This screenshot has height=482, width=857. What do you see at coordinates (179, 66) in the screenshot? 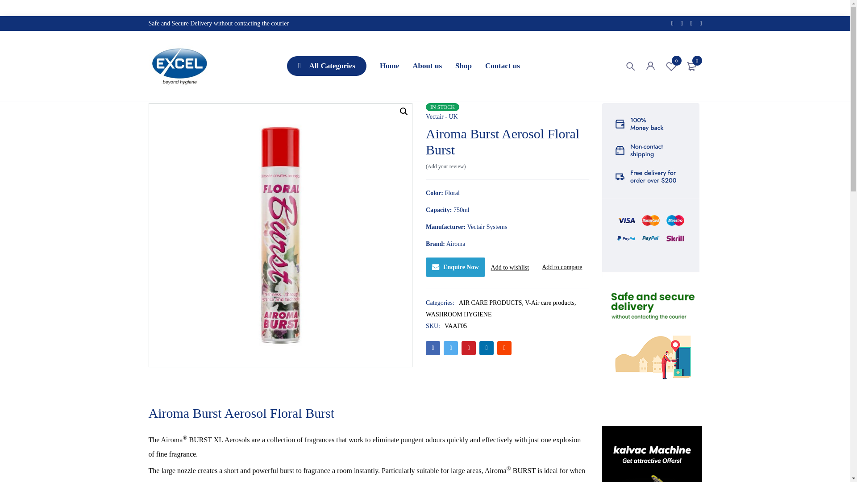
I see `All Categories` at bounding box center [179, 66].